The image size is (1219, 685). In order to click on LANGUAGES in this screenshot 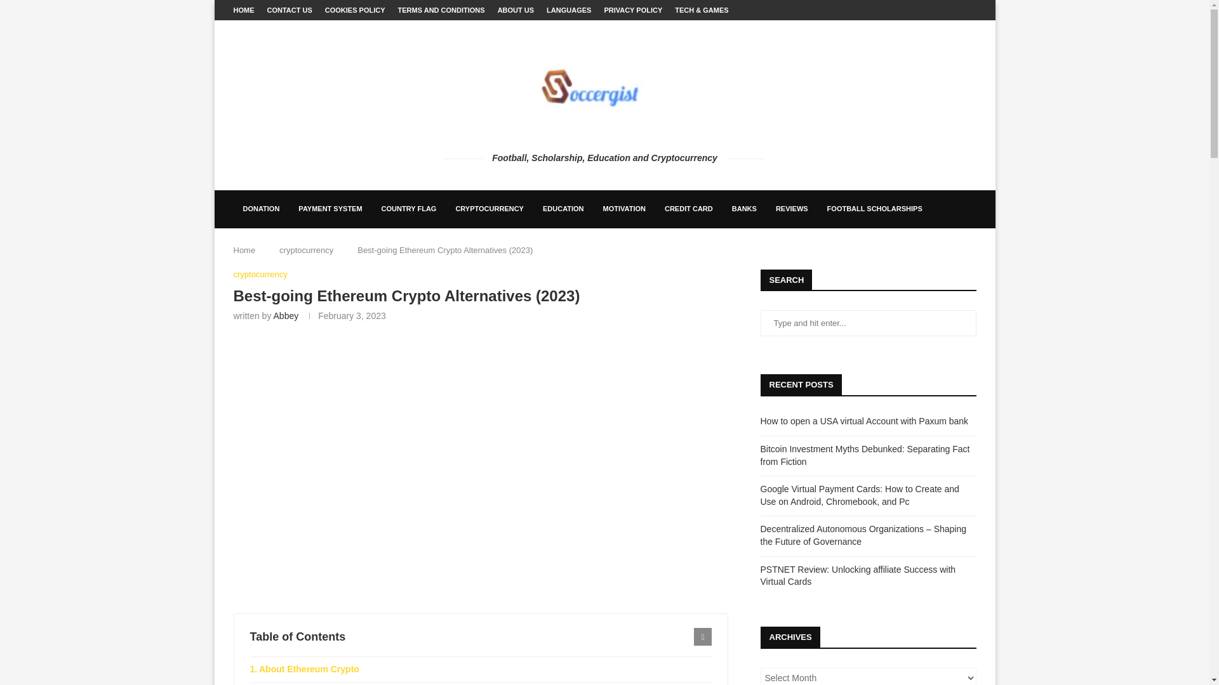, I will do `click(569, 10)`.